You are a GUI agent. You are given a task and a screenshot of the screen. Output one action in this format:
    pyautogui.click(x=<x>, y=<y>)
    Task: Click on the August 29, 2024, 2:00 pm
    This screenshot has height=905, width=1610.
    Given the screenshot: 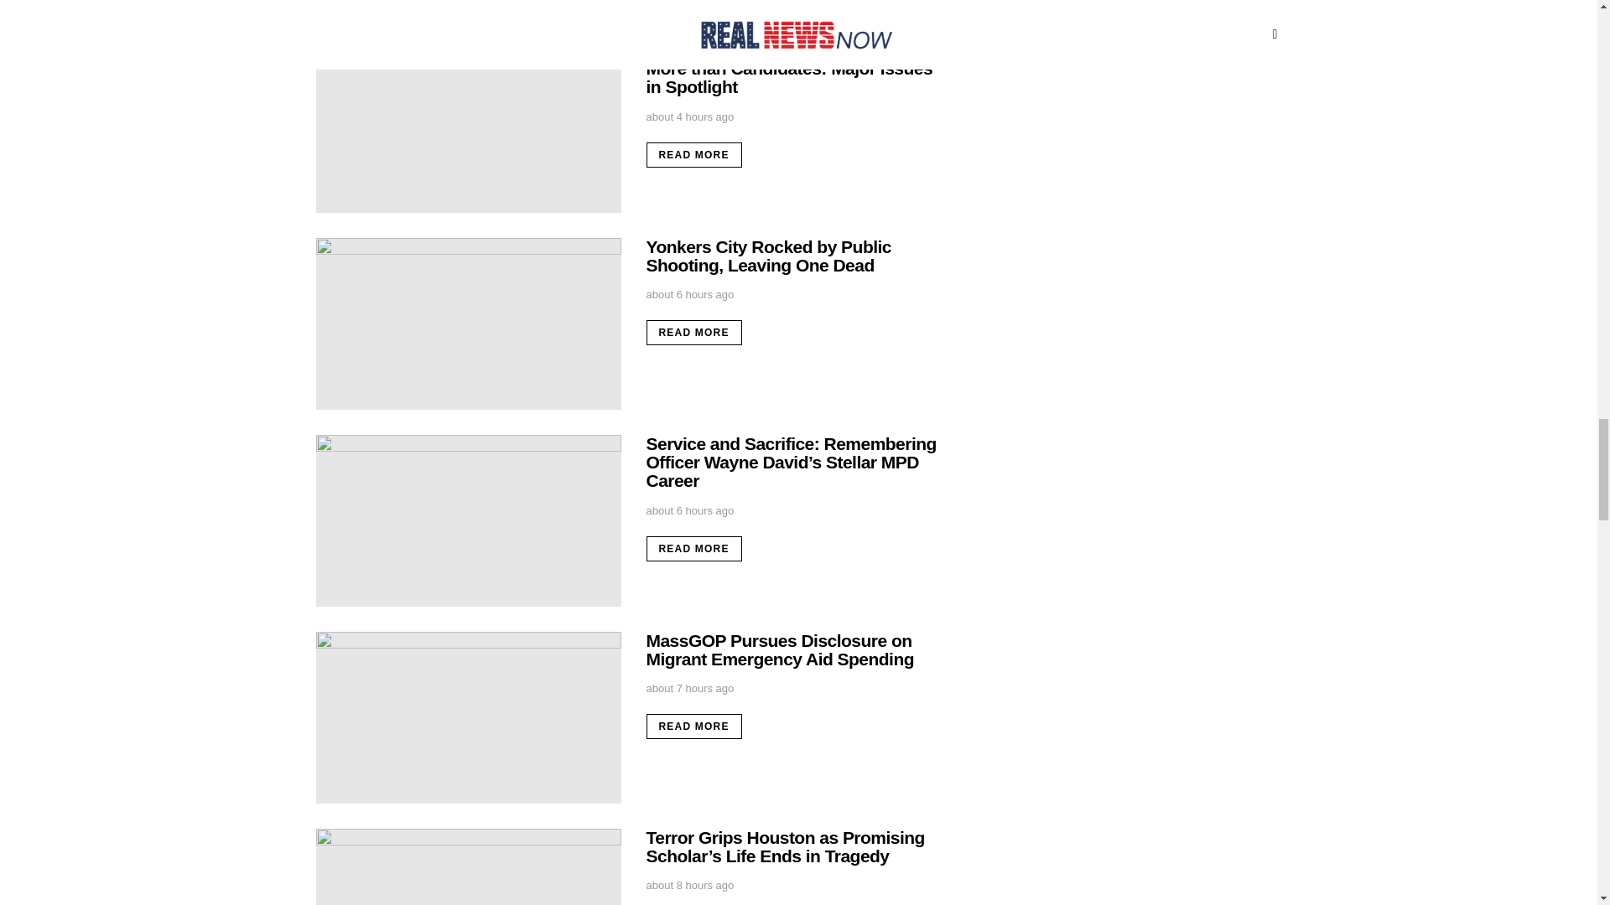 What is the action you would take?
    pyautogui.click(x=689, y=689)
    